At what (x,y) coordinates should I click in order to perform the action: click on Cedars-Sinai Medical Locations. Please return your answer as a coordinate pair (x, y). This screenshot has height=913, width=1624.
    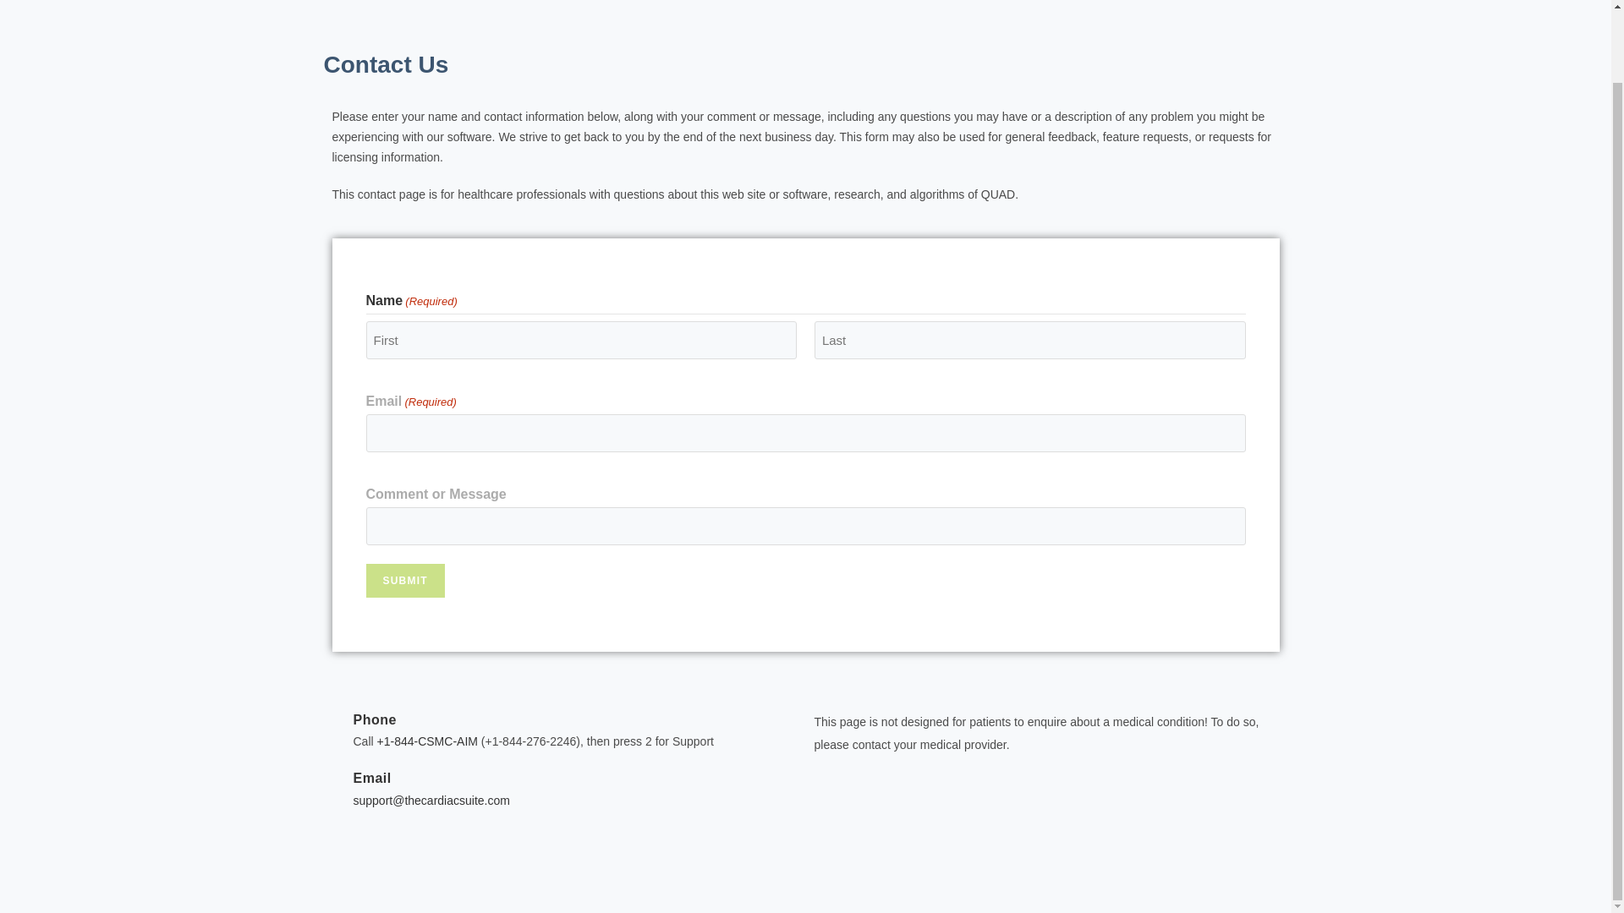
    Looking at the image, I should click on (704, 599).